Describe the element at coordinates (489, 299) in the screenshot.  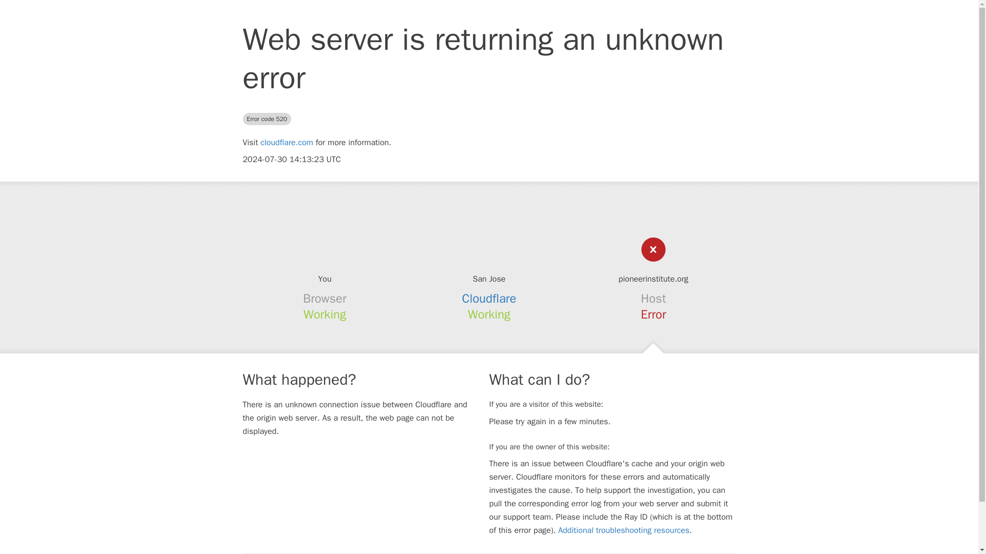
I see `Cloudflare` at that location.